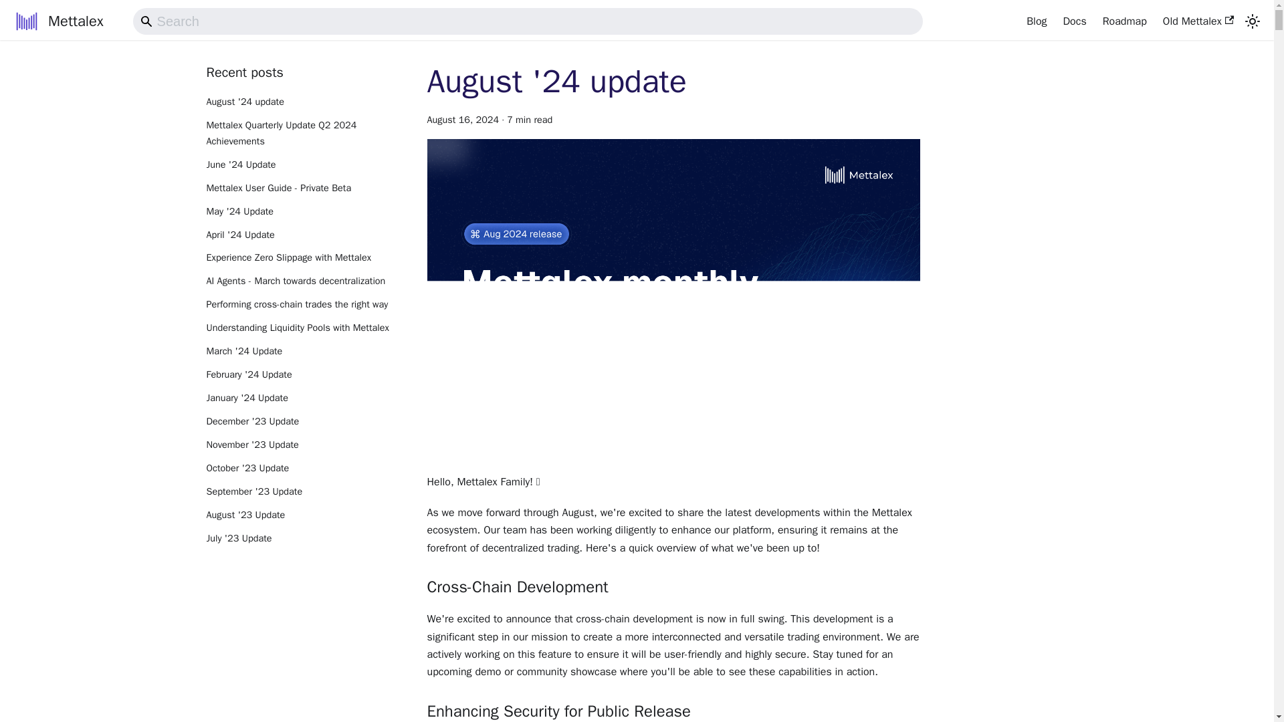 Image resolution: width=1284 pixels, height=722 pixels. I want to click on August '23 Update, so click(305, 515).